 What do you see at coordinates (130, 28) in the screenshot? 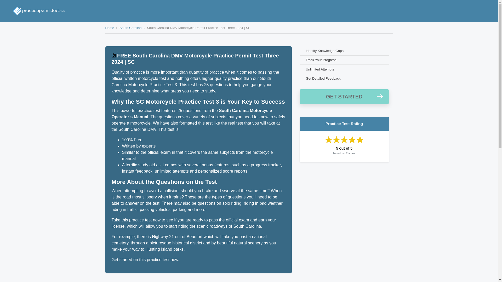
I see `South Carolina` at bounding box center [130, 28].